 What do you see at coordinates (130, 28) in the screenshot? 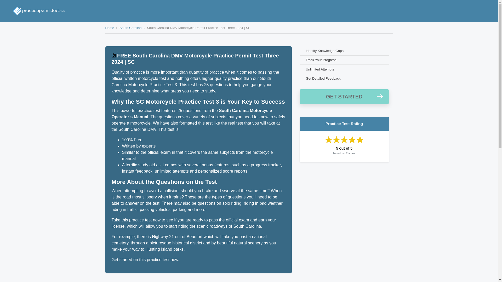
I see `South Carolina` at bounding box center [130, 28].